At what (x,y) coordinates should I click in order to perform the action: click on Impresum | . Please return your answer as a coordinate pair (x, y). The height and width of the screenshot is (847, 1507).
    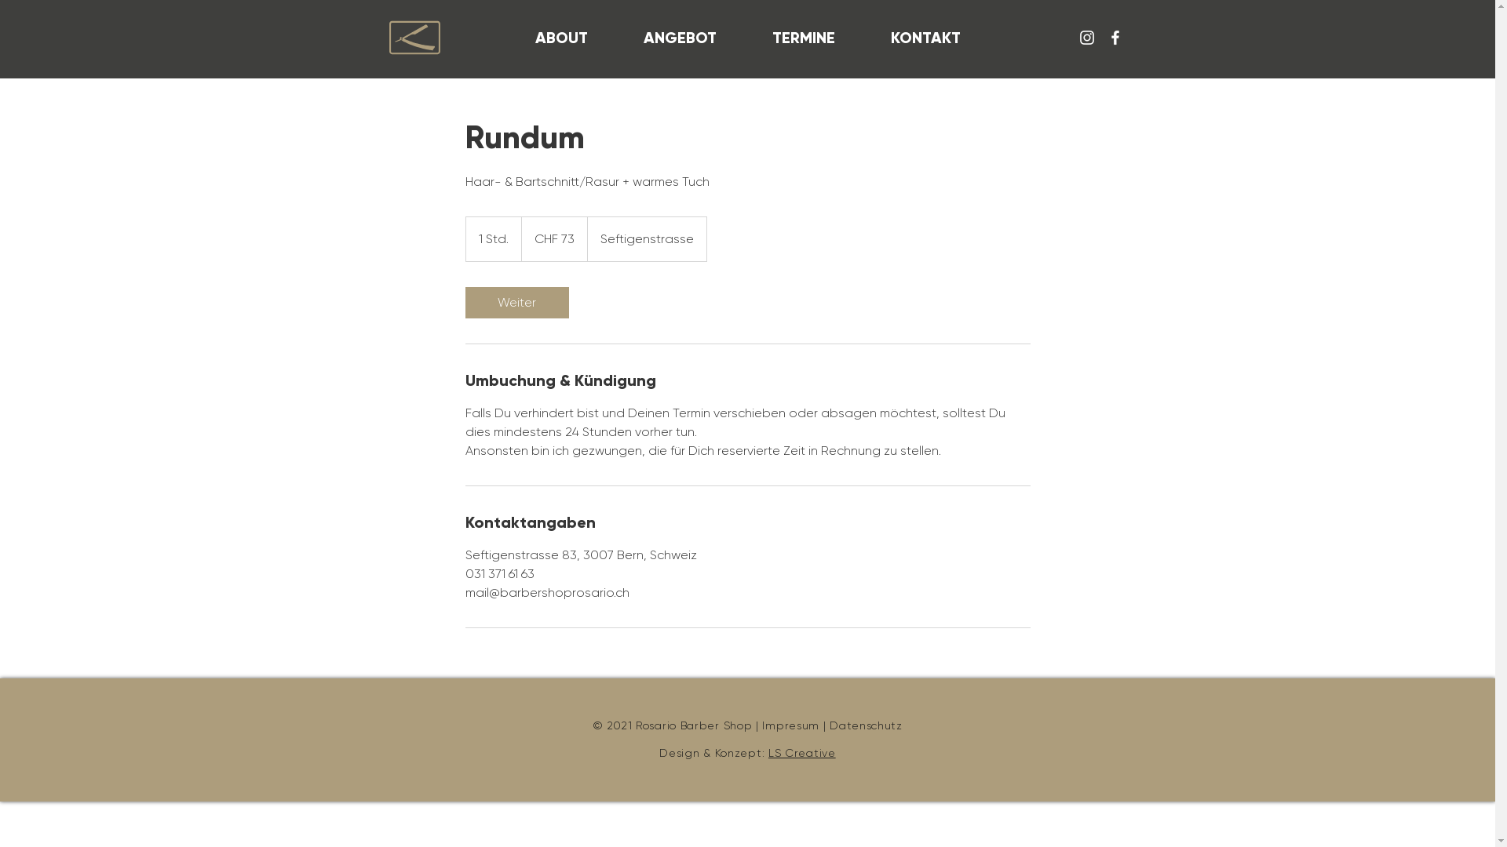
    Looking at the image, I should click on (796, 725).